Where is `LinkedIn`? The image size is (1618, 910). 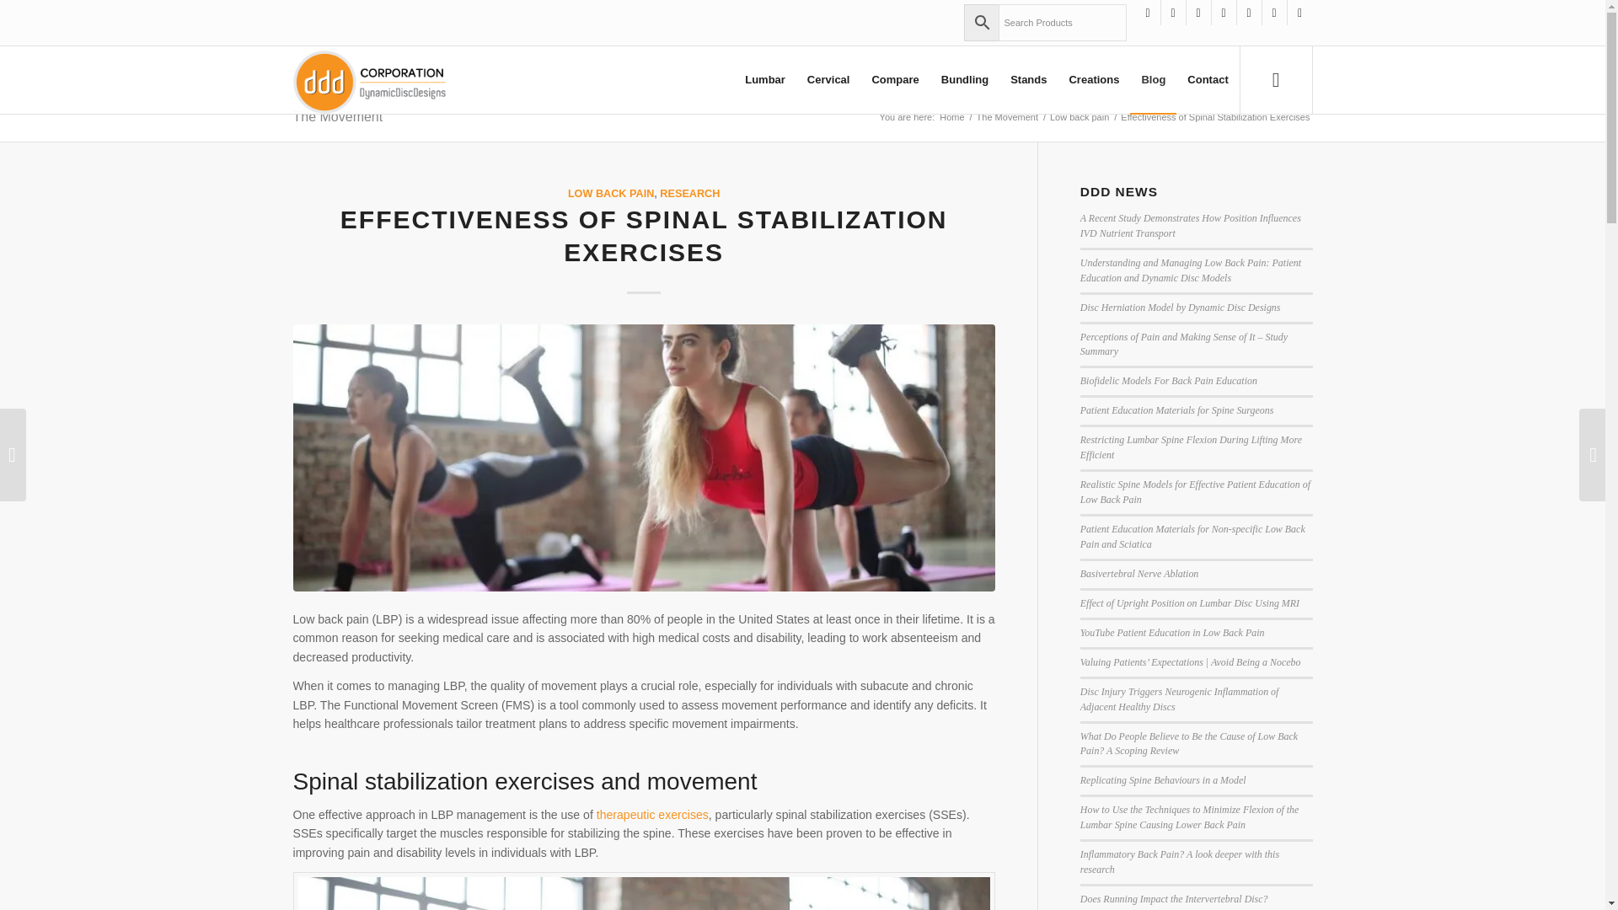 LinkedIn is located at coordinates (1274, 13).